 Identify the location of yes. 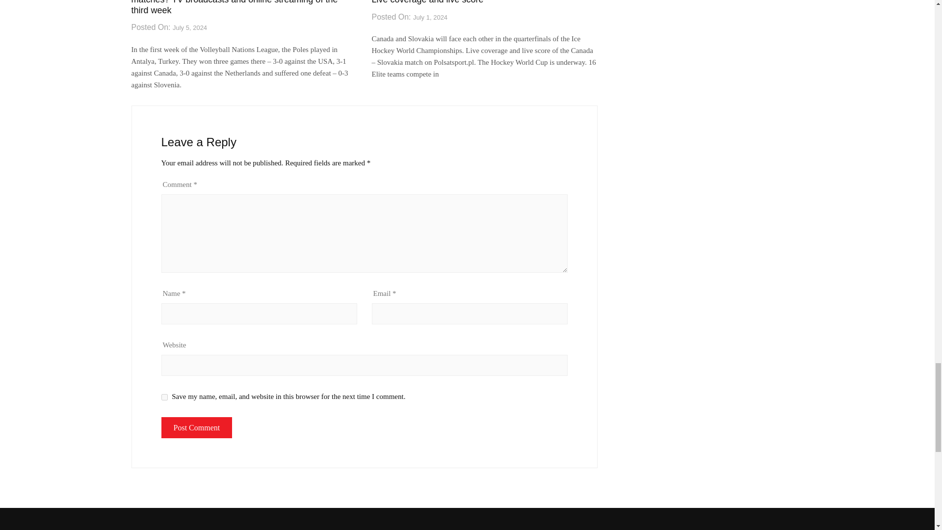
(164, 397).